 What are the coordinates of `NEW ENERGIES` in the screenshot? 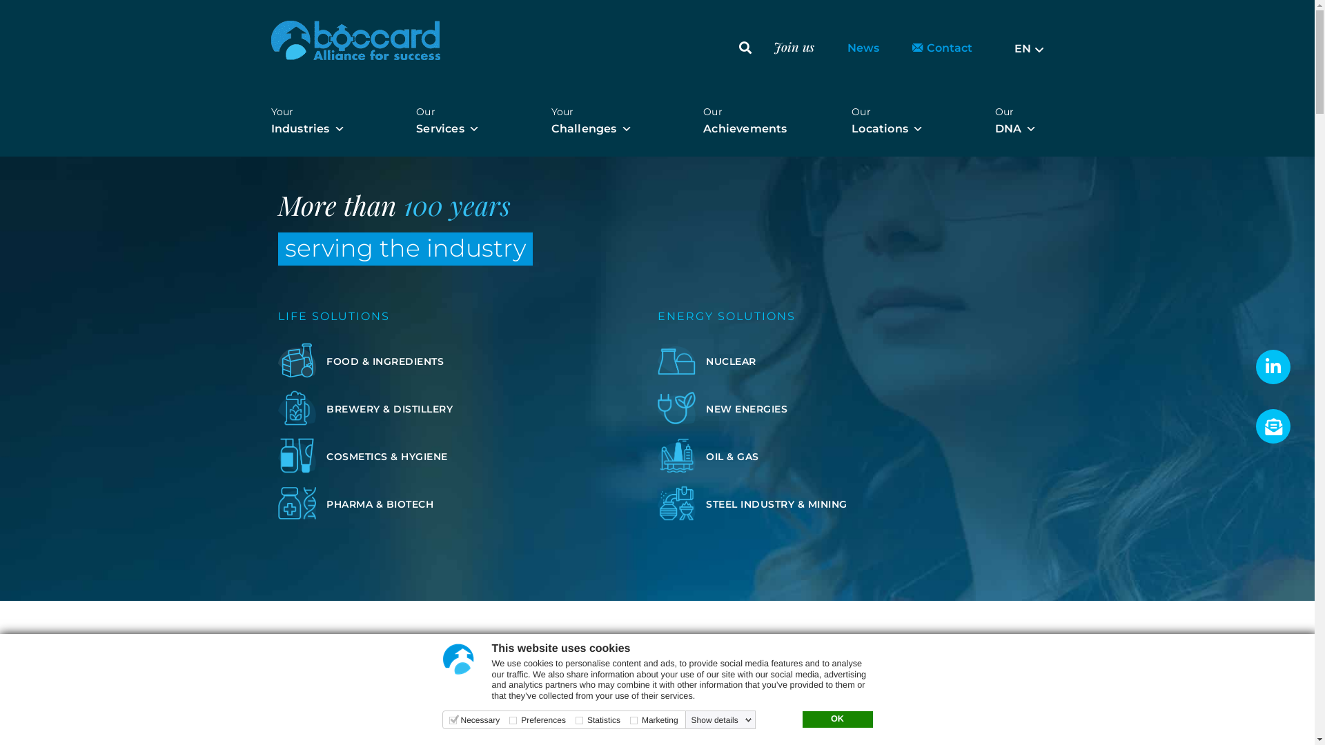 It's located at (746, 409).